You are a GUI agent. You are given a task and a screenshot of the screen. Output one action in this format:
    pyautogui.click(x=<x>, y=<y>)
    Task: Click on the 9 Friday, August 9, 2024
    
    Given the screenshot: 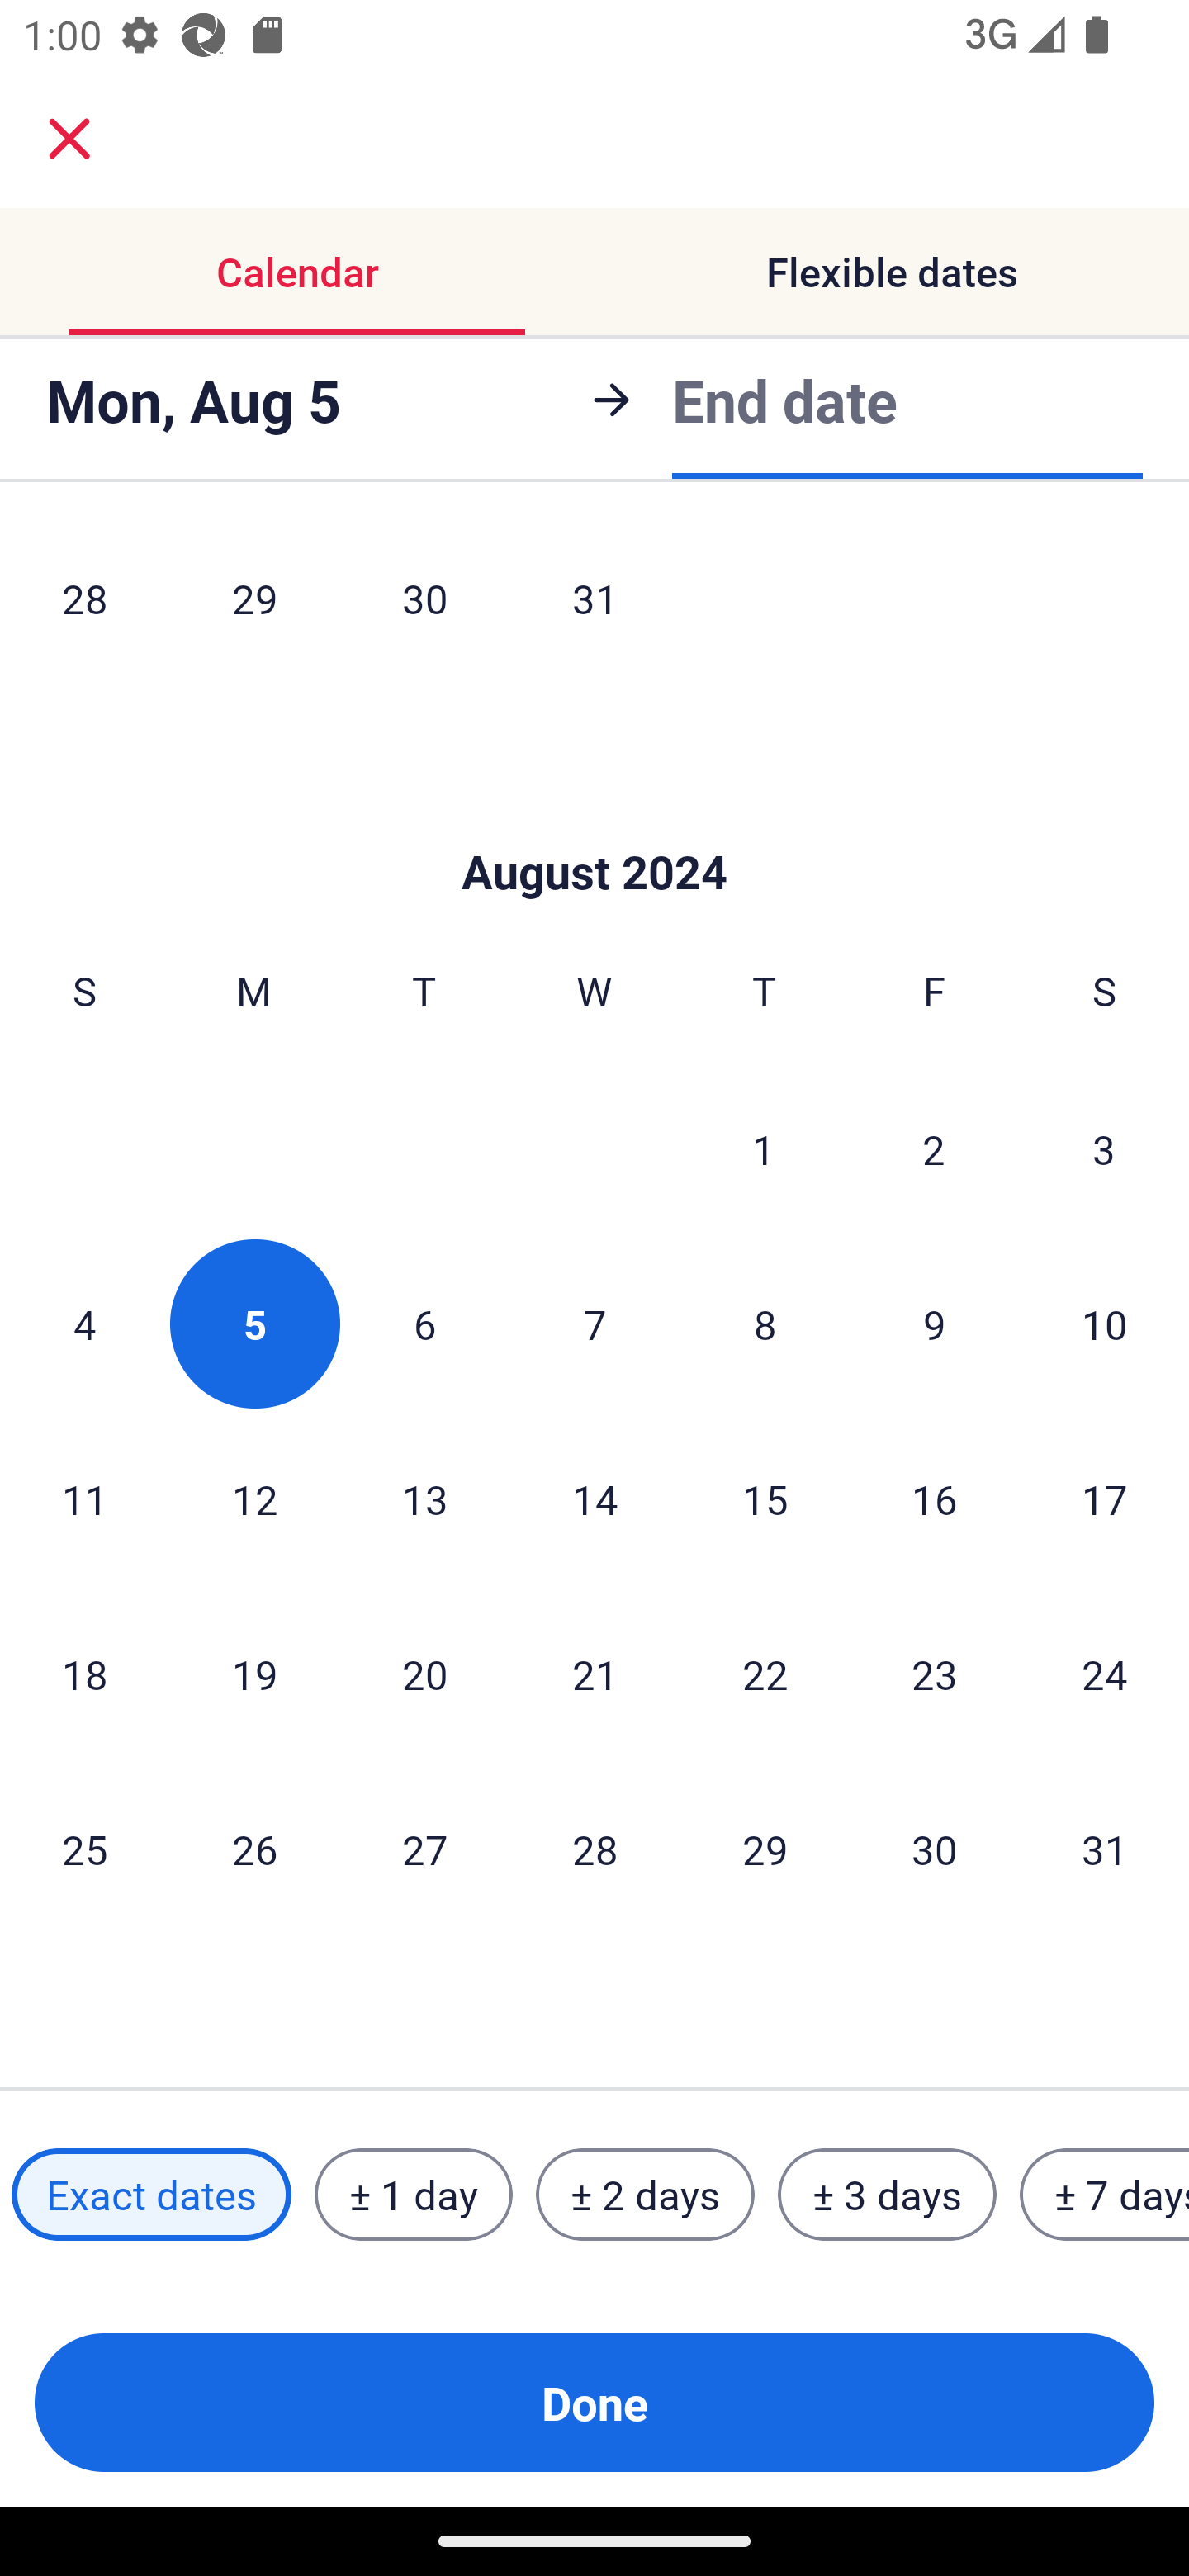 What is the action you would take?
    pyautogui.click(x=935, y=1324)
    